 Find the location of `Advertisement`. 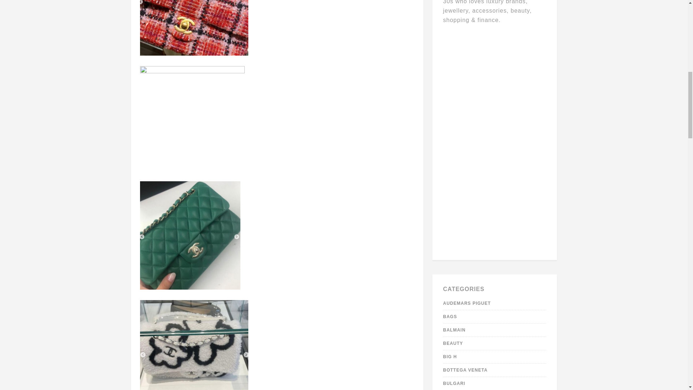

Advertisement is located at coordinates (495, 138).